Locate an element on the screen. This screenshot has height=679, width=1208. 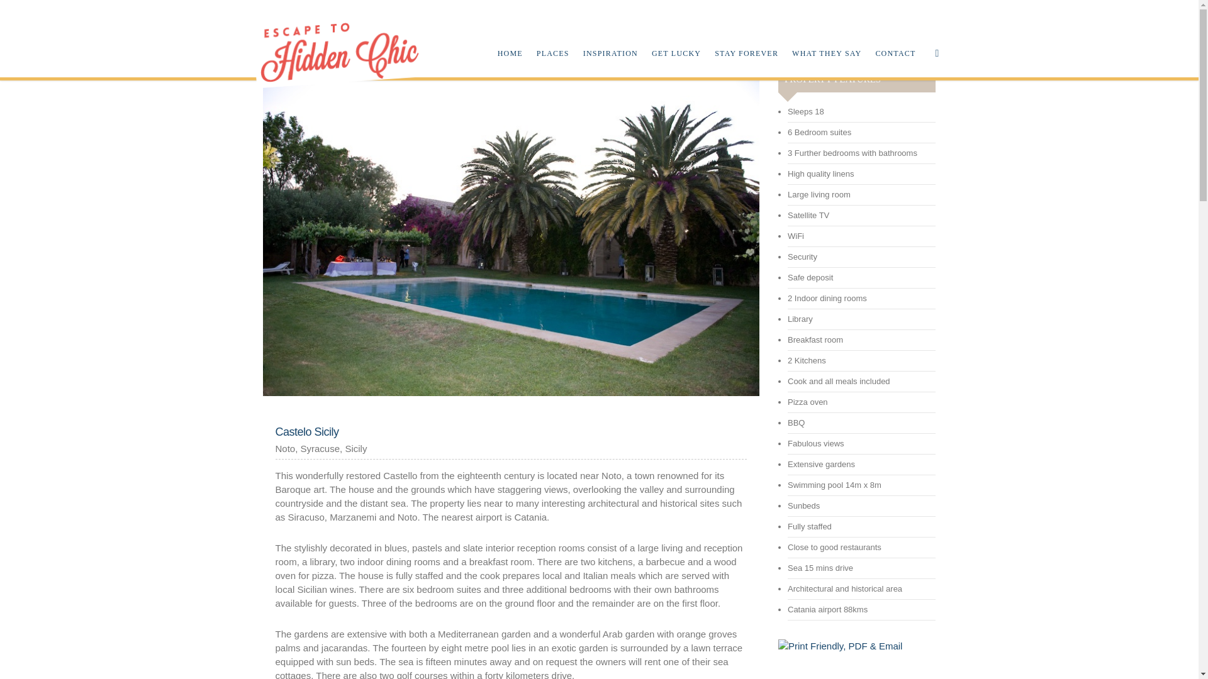
PLACES is located at coordinates (552, 39).